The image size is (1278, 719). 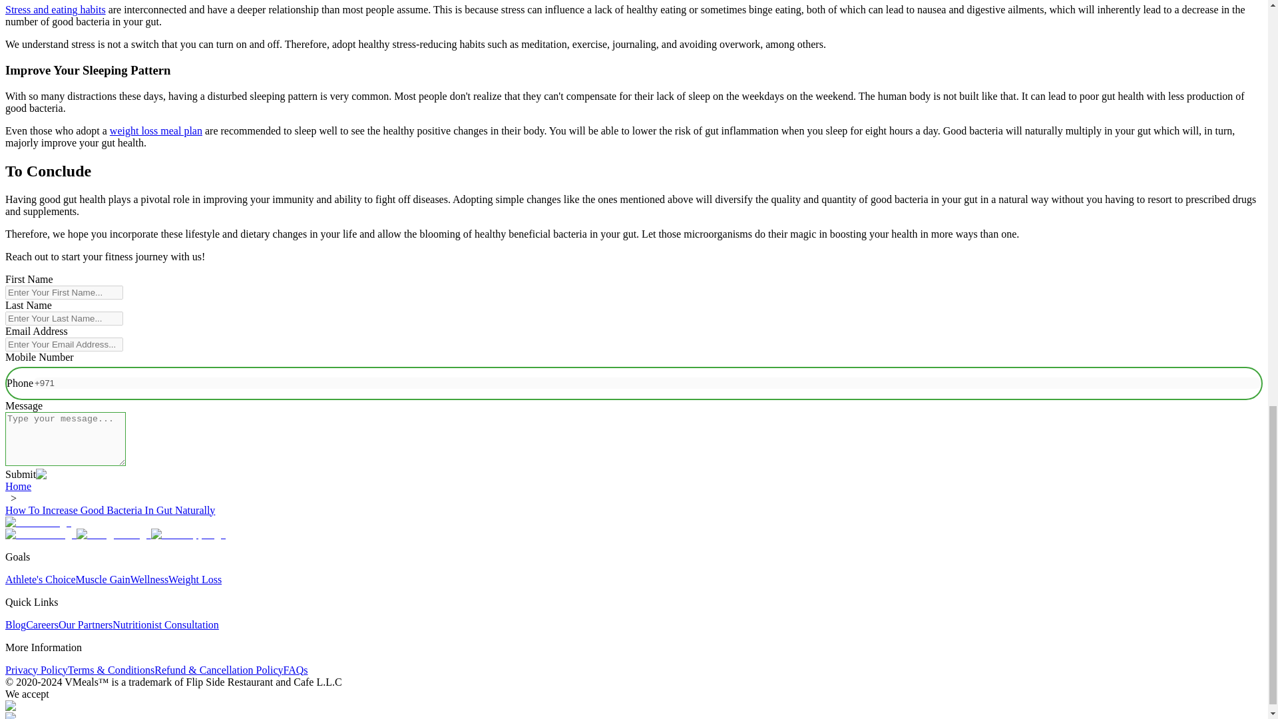 What do you see at coordinates (149, 579) in the screenshot?
I see `Wellness` at bounding box center [149, 579].